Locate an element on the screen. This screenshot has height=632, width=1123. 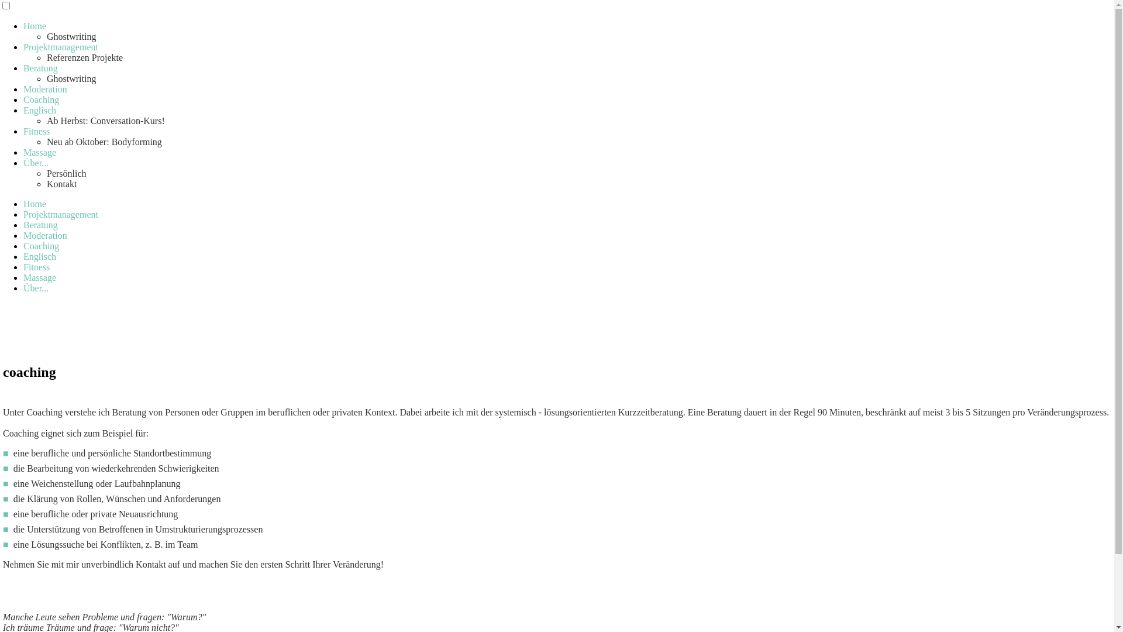
Home is located at coordinates (35, 204).